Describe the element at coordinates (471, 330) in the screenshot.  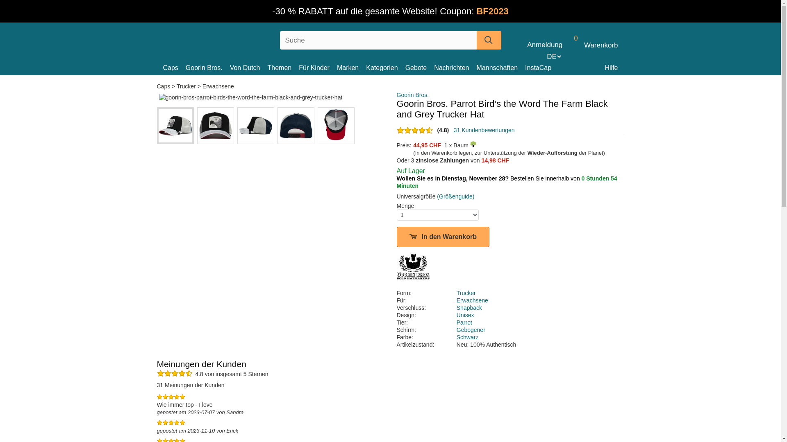
I see `Gebogener` at that location.